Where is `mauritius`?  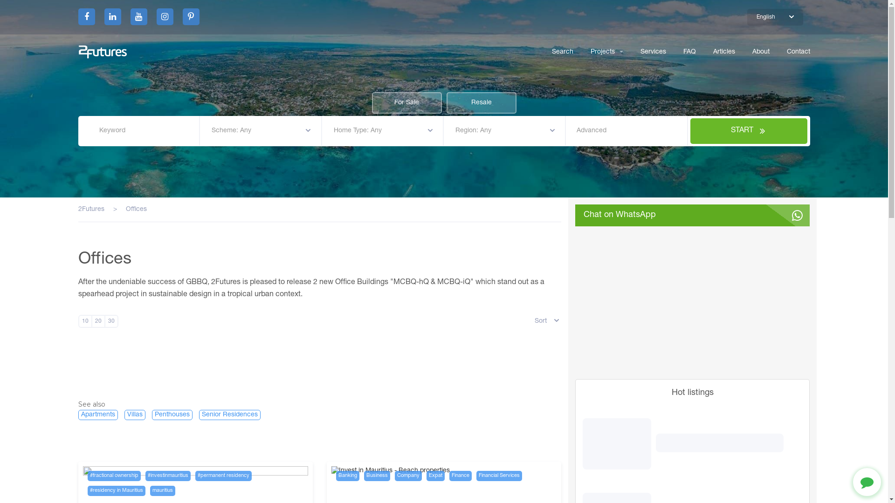 mauritius is located at coordinates (163, 491).